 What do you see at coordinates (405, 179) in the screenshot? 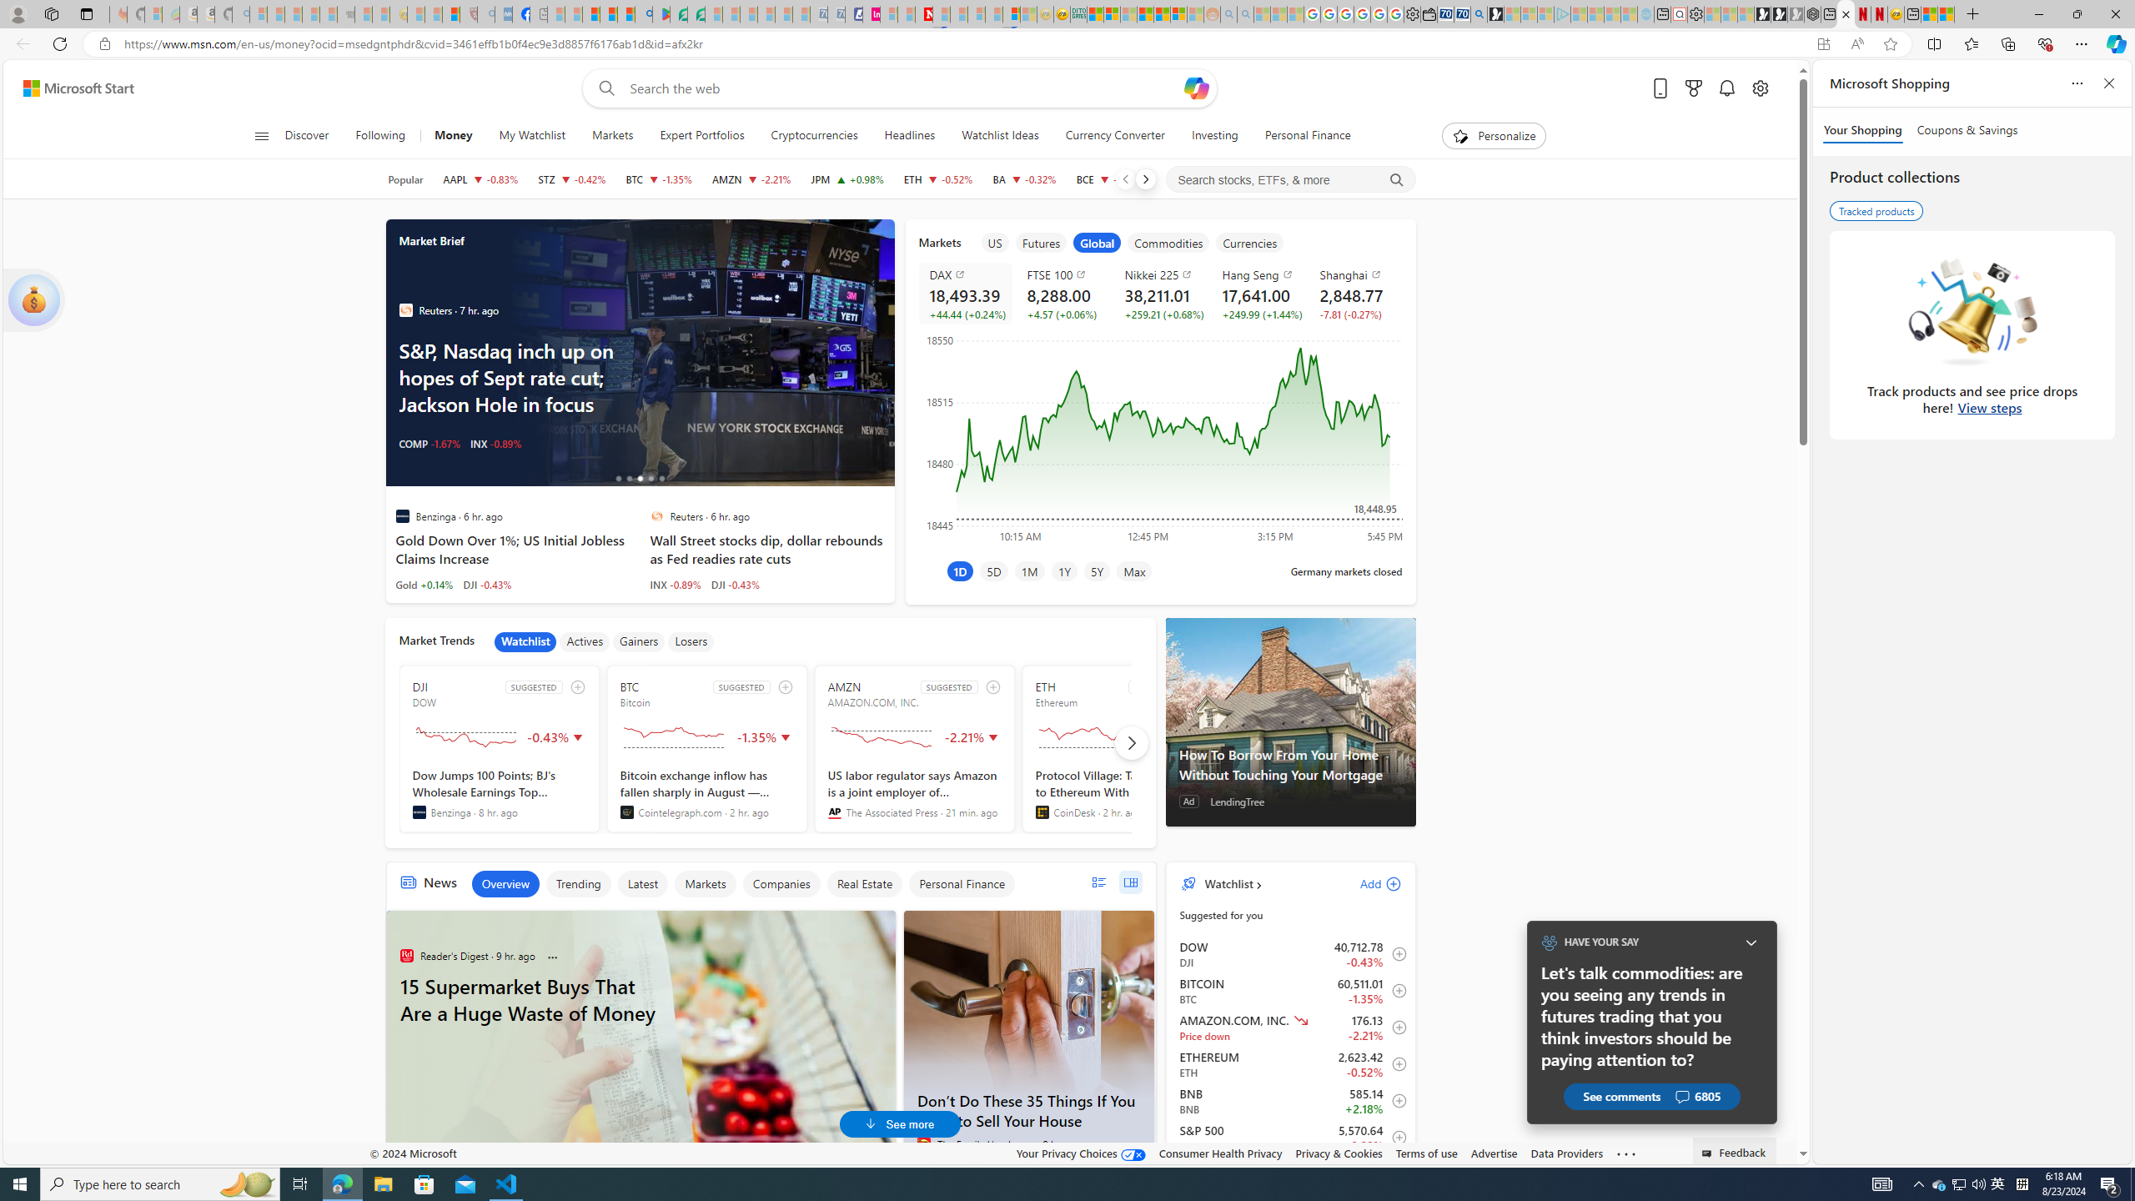
I see `Popular` at bounding box center [405, 179].